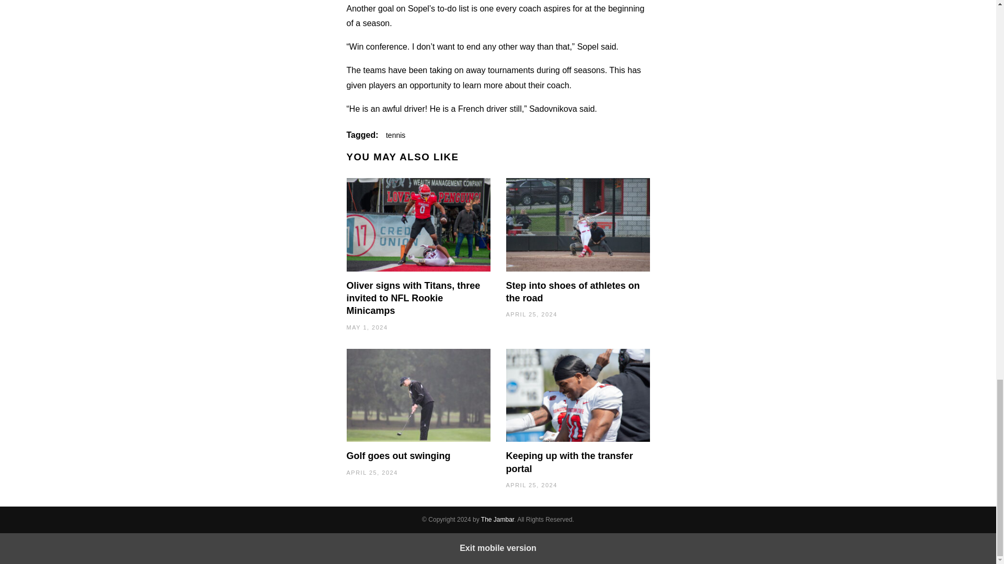 Image resolution: width=1004 pixels, height=564 pixels. What do you see at coordinates (497, 520) in the screenshot?
I see `The Jambar` at bounding box center [497, 520].